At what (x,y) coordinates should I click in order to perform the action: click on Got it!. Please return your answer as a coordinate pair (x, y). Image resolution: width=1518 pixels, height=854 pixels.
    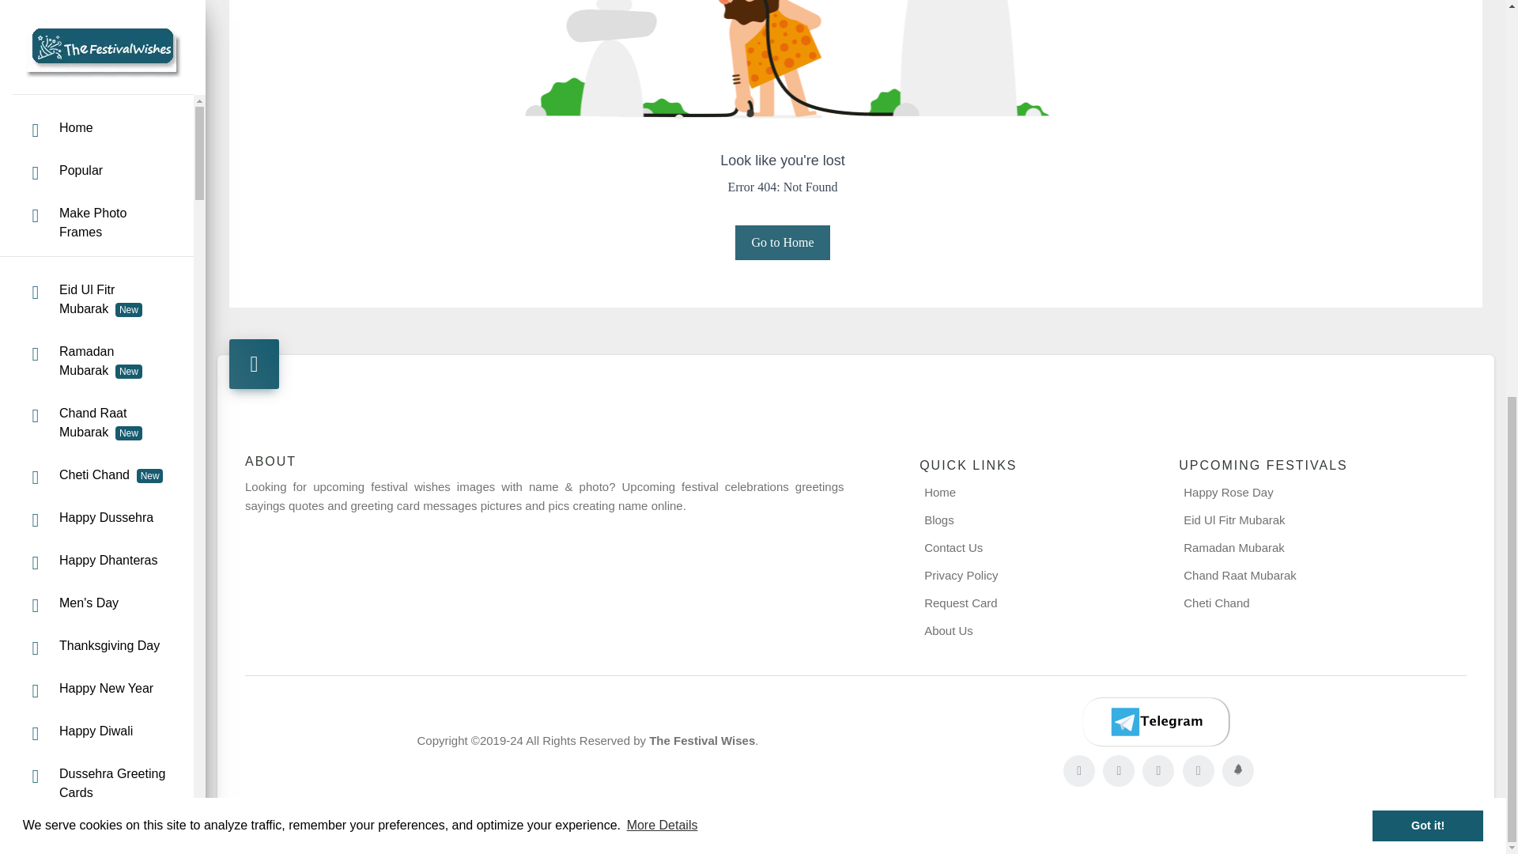
    Looking at the image, I should click on (1427, 87).